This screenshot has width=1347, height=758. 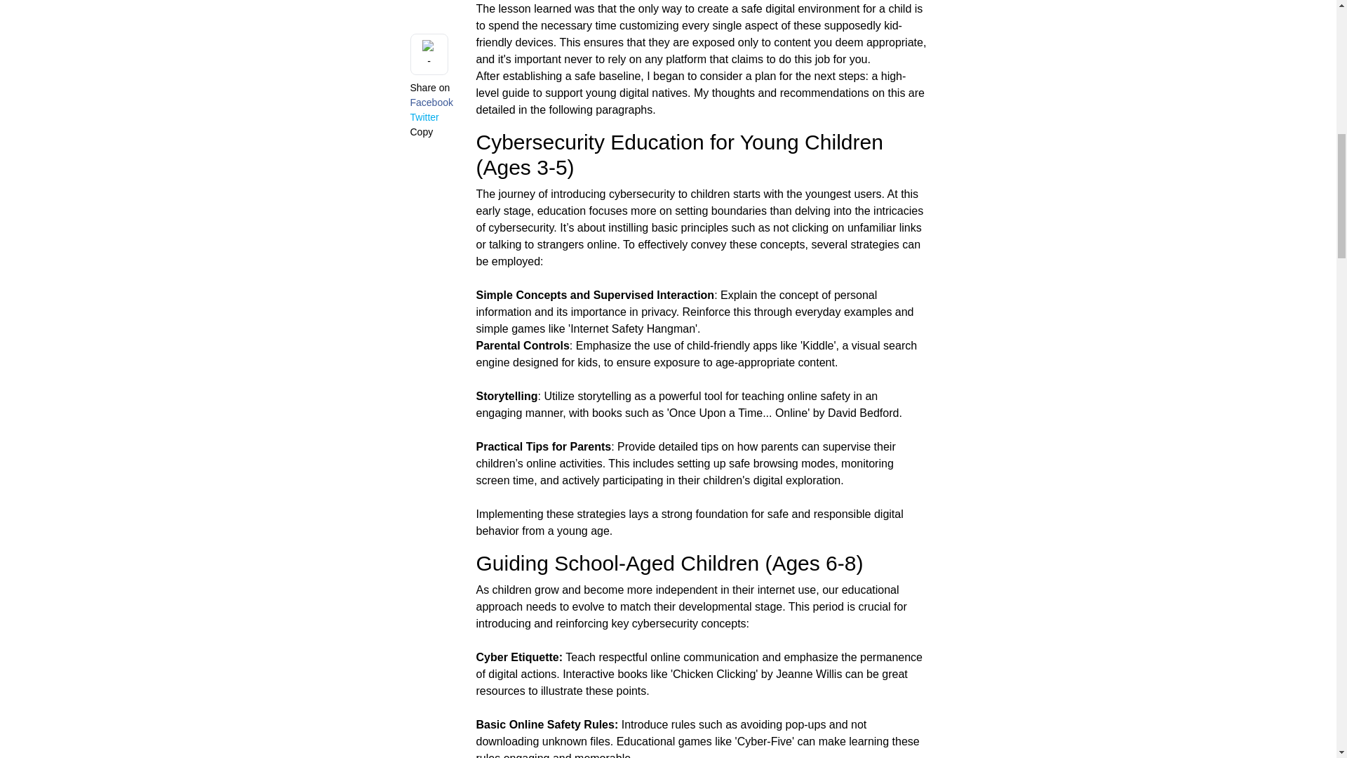 I want to click on Internet Safety Hangman, so click(x=632, y=328).